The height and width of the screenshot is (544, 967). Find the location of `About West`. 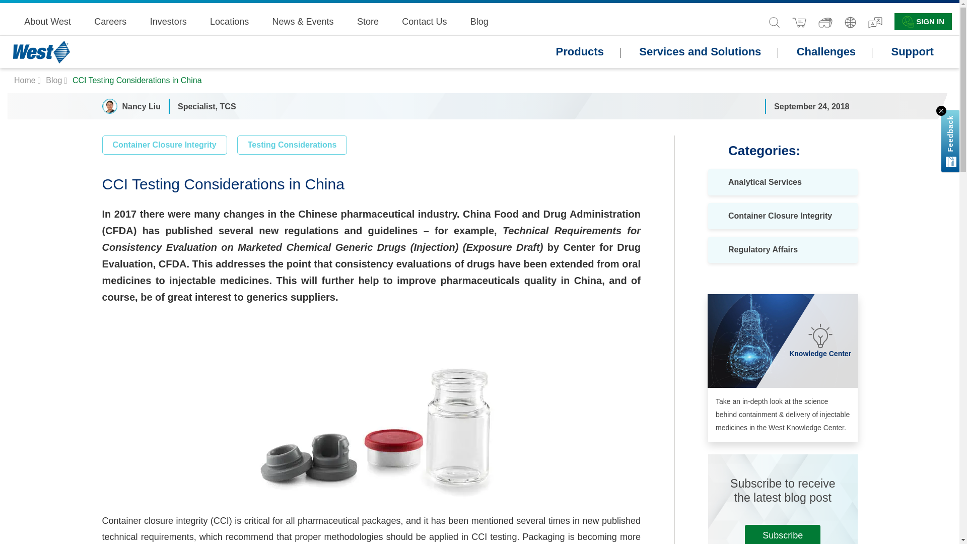

About West is located at coordinates (47, 21).